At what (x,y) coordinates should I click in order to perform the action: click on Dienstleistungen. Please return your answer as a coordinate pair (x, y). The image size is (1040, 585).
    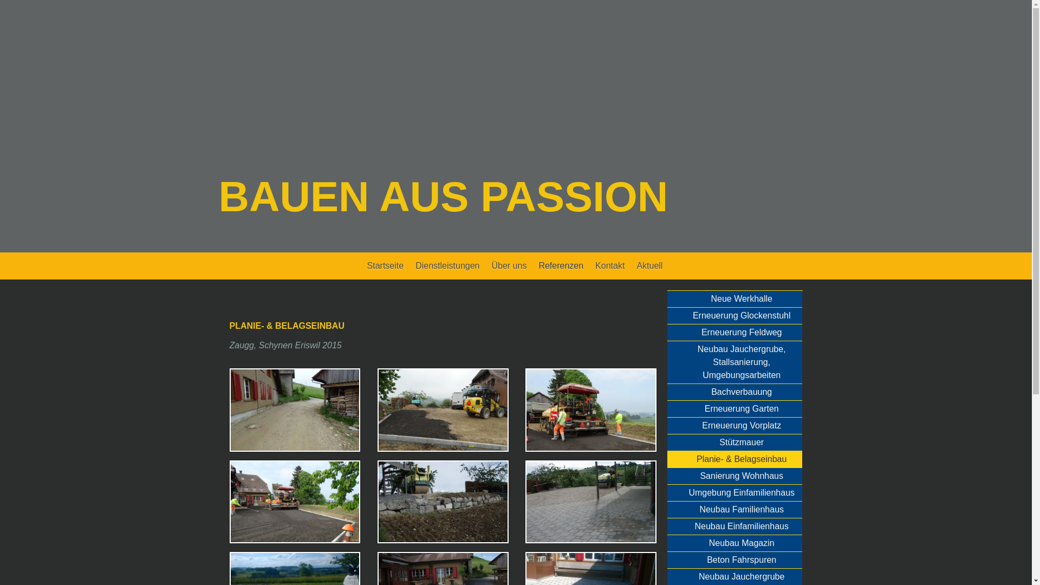
    Looking at the image, I should click on (447, 266).